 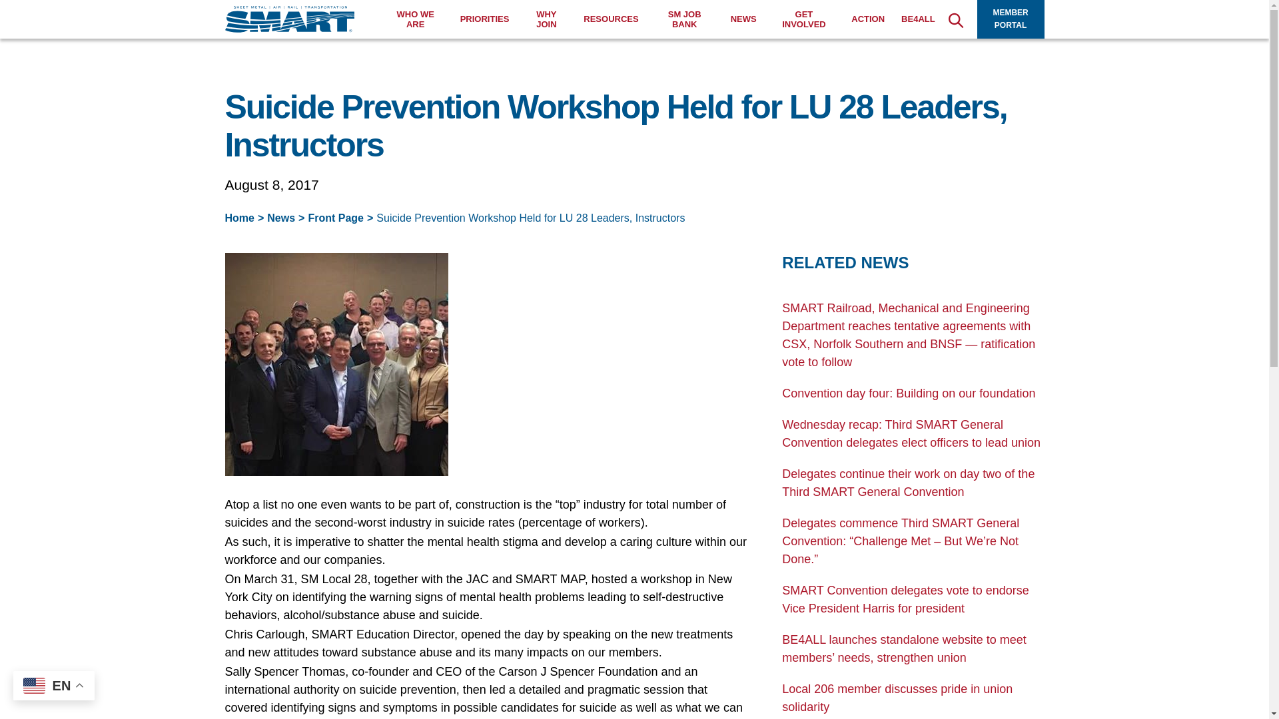 What do you see at coordinates (240, 217) in the screenshot?
I see `Go to SMART Union.` at bounding box center [240, 217].